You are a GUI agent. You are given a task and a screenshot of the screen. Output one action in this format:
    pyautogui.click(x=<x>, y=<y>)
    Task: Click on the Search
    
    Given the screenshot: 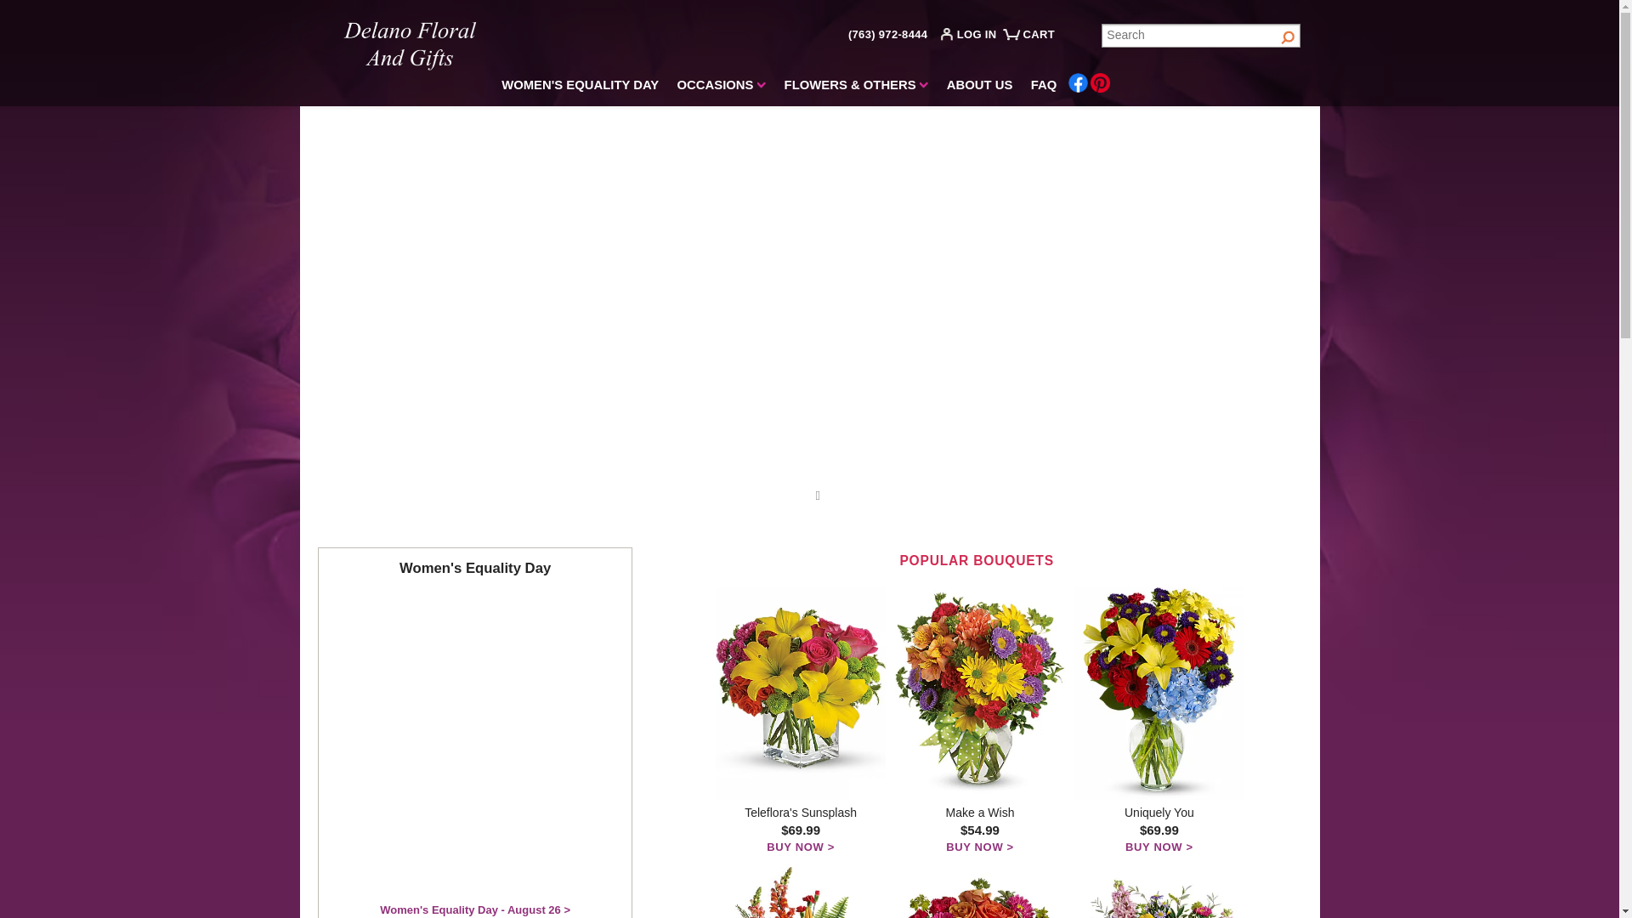 What is the action you would take?
    pyautogui.click(x=1201, y=36)
    